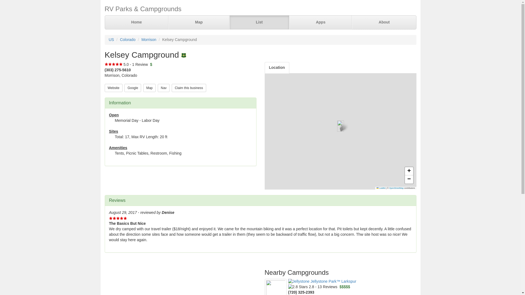  Describe the element at coordinates (189, 88) in the screenshot. I see `Claim this business` at that location.